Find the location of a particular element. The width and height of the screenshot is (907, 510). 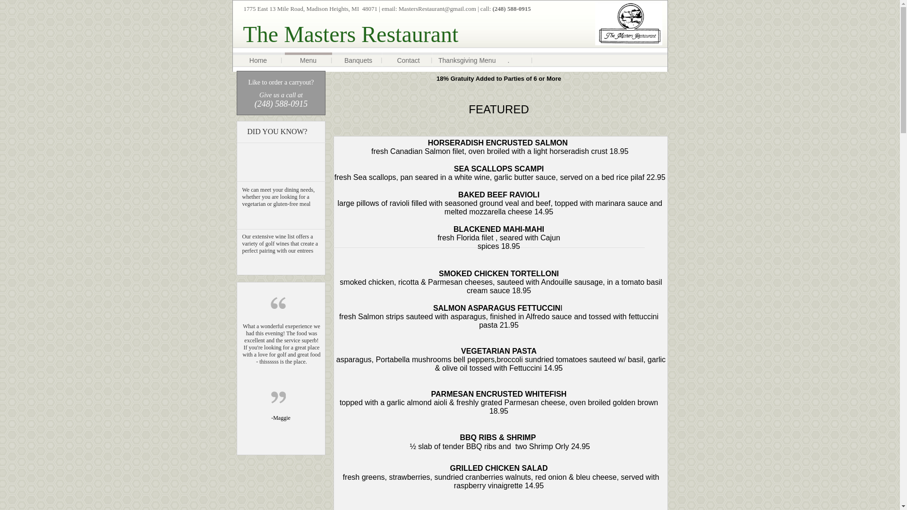

. is located at coordinates (508, 60).